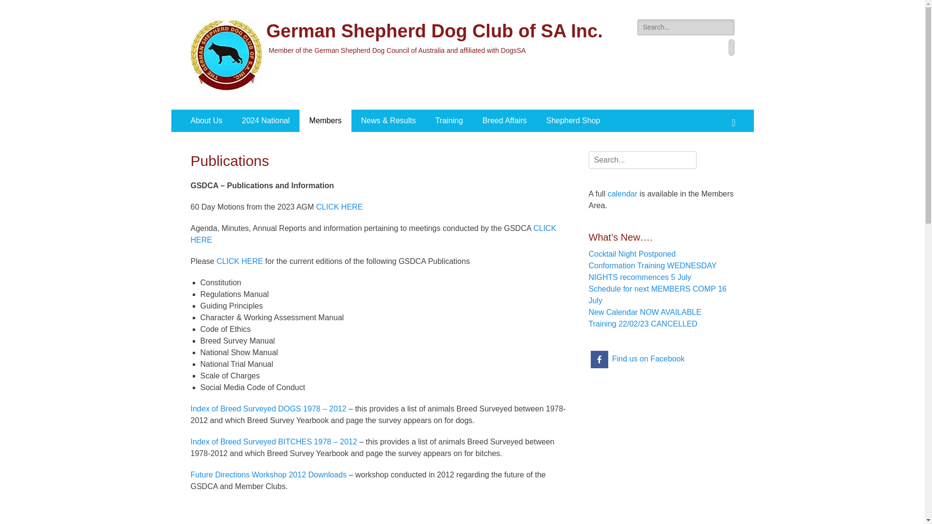  Describe the element at coordinates (268, 475) in the screenshot. I see `Future Directions Workshop 2012 Downloads` at that location.